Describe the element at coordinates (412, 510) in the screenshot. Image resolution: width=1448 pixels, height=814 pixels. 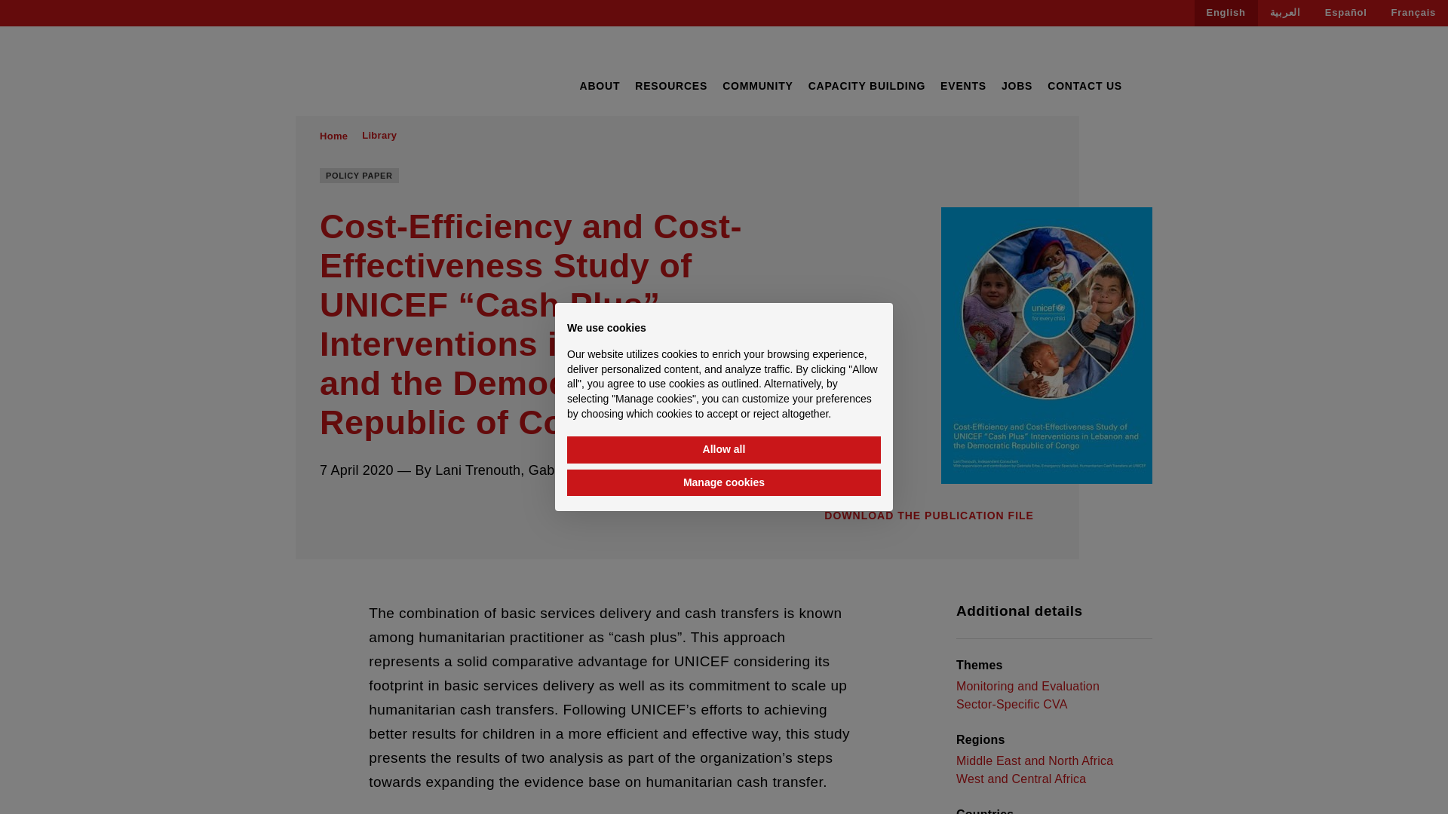
I see `Share on email` at that location.